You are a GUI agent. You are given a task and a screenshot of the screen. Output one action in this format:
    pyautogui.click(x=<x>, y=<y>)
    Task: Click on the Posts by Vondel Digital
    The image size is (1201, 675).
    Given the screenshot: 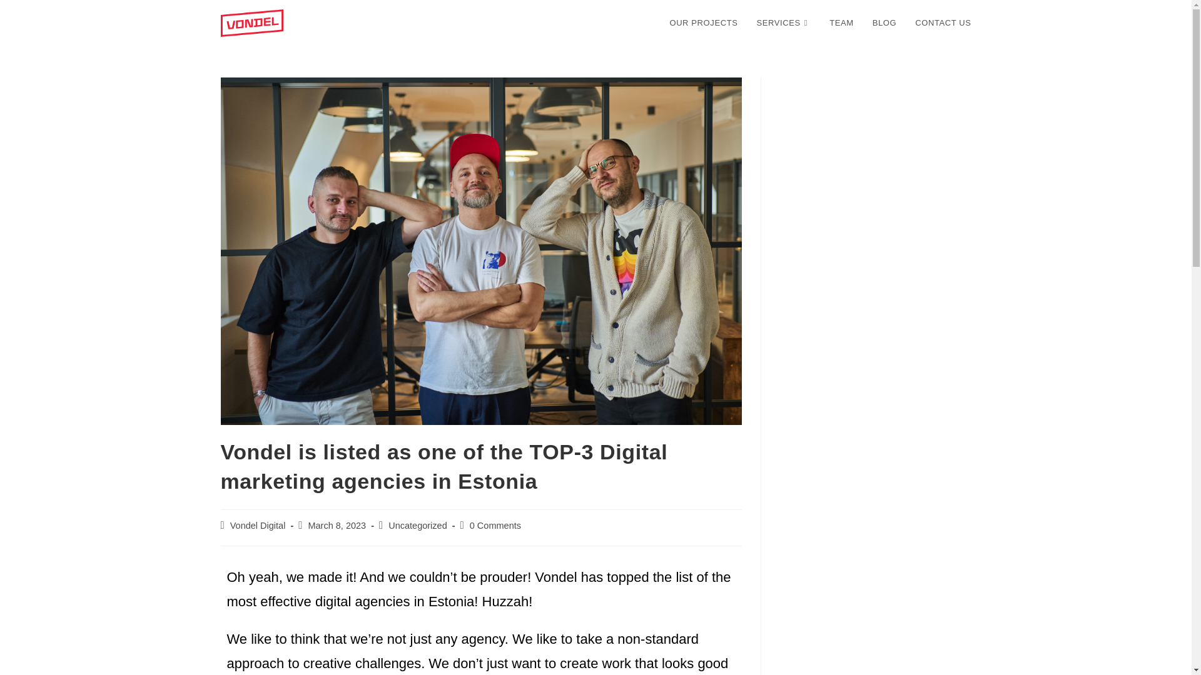 What is the action you would take?
    pyautogui.click(x=258, y=525)
    